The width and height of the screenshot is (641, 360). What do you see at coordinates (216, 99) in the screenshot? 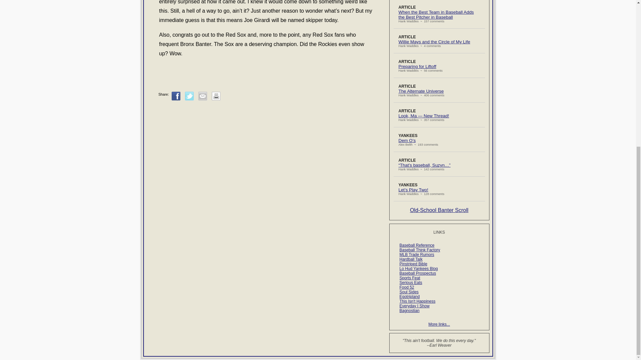
I see `Print This Post` at bounding box center [216, 99].